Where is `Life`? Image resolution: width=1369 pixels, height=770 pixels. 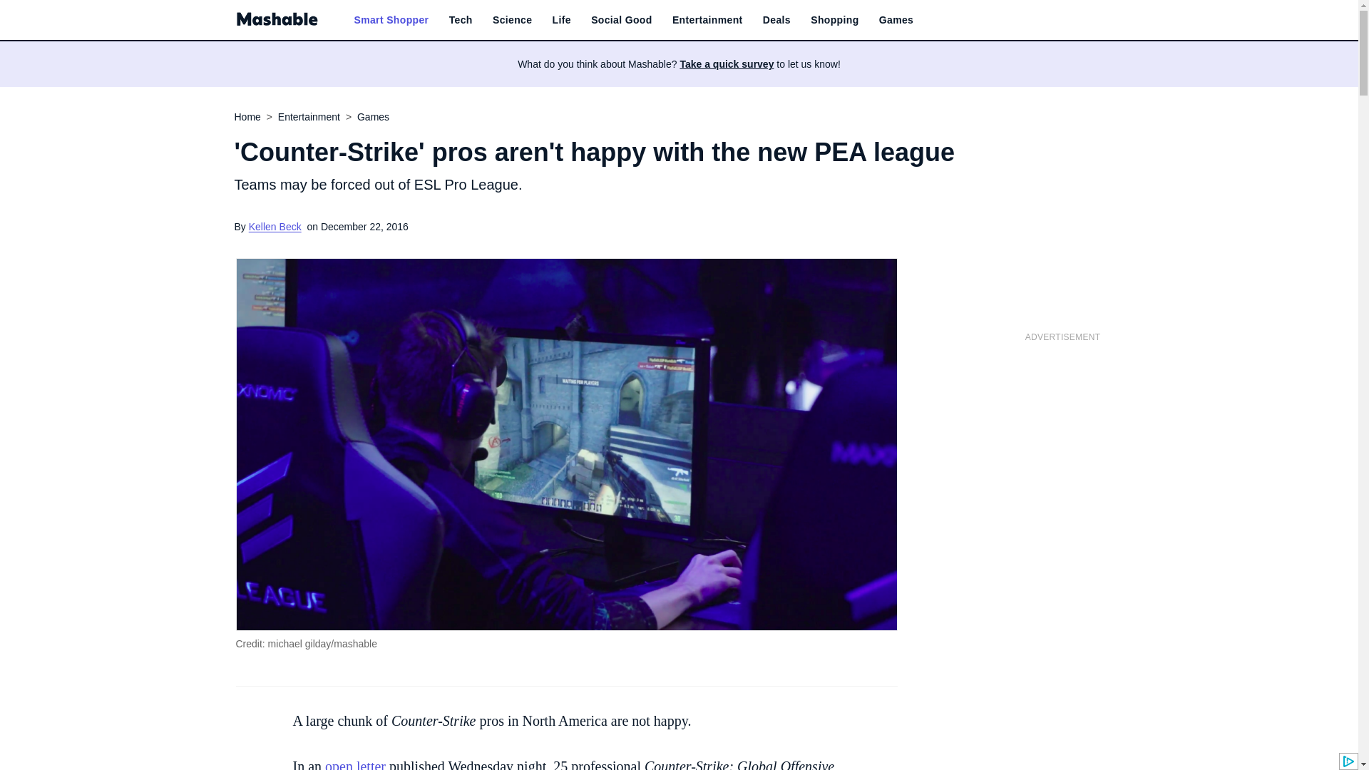
Life is located at coordinates (562, 20).